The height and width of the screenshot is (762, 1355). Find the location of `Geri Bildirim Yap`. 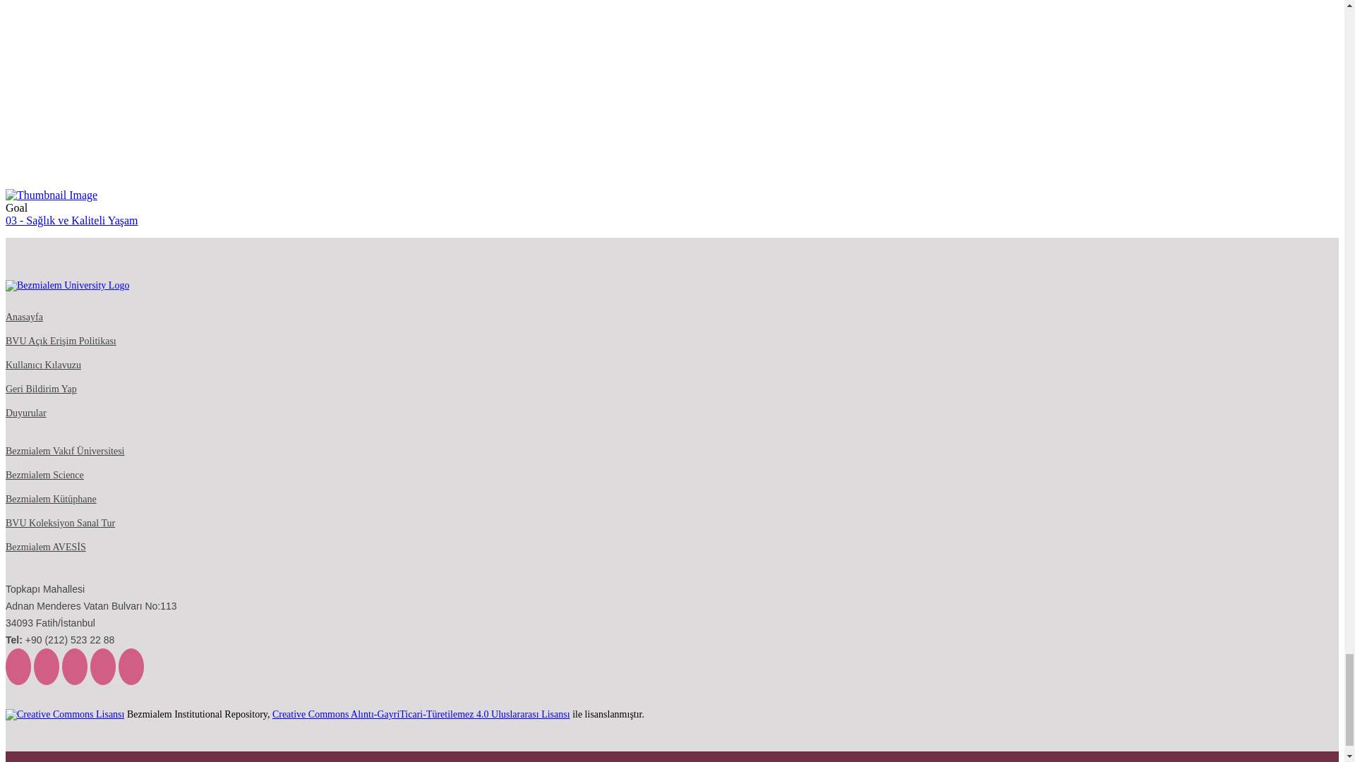

Geri Bildirim Yap is located at coordinates (41, 389).